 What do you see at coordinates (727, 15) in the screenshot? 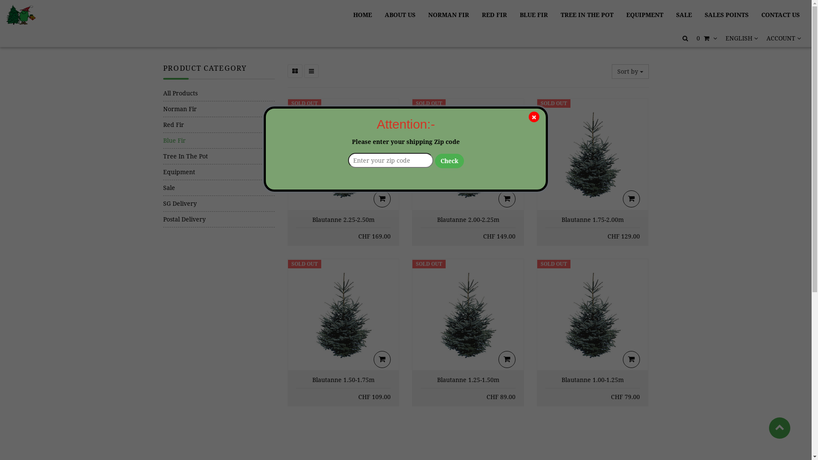
I see `SALES POINTS` at bounding box center [727, 15].